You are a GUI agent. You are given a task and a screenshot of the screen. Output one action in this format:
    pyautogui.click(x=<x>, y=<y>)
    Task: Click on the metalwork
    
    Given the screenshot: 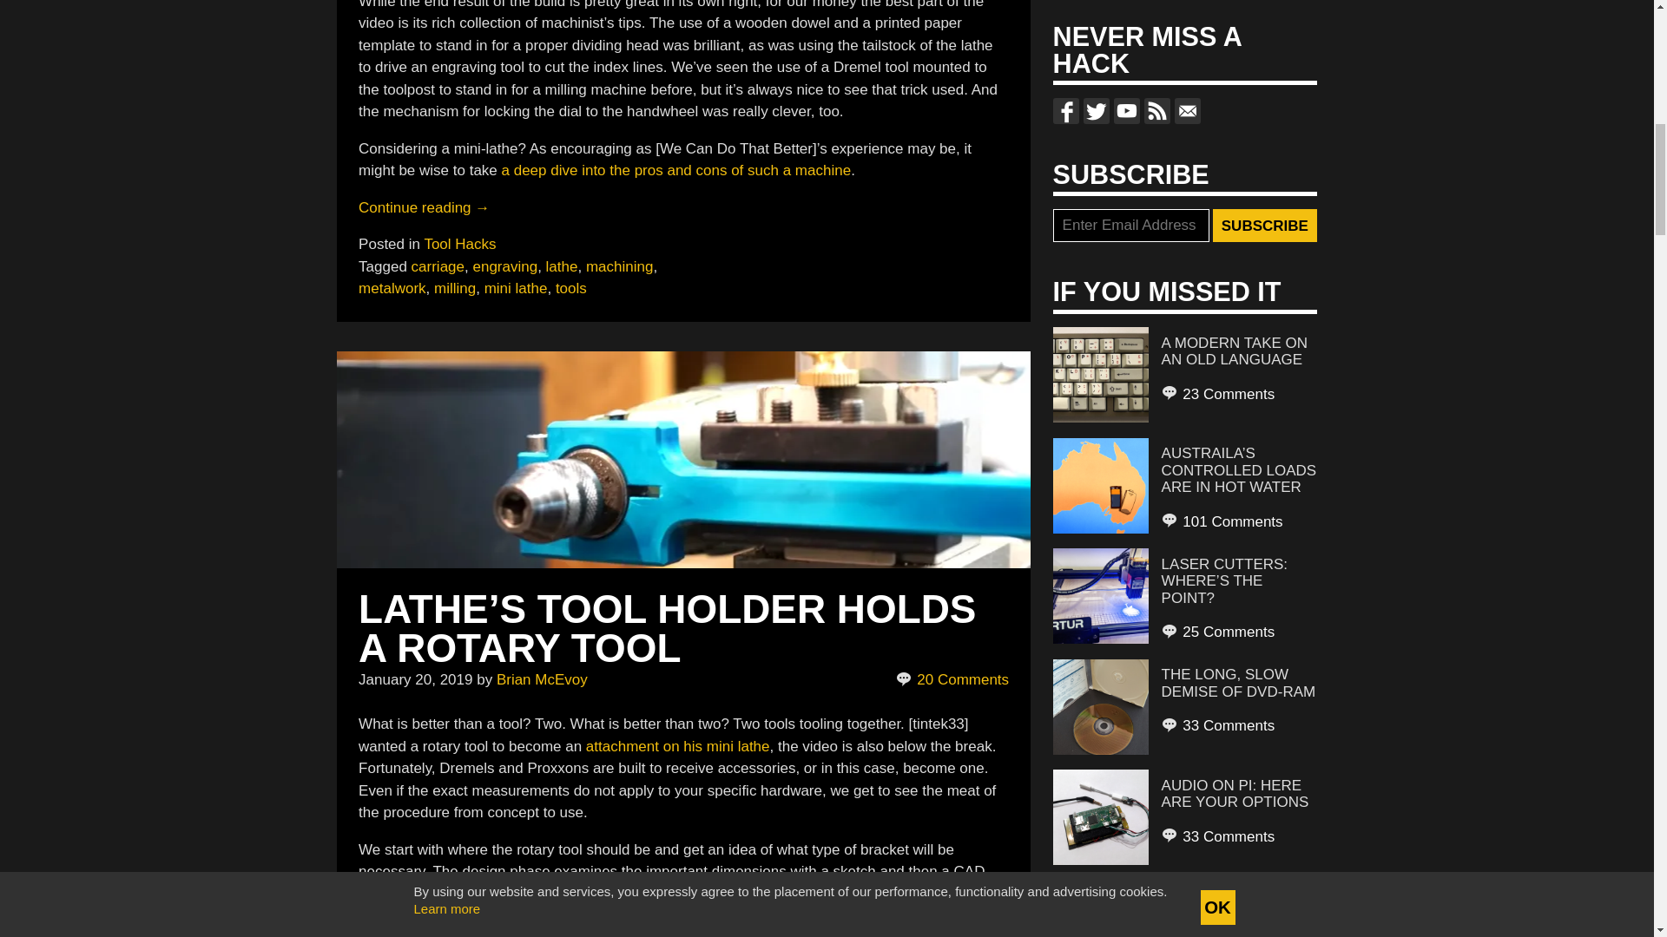 What is the action you would take?
    pyautogui.click(x=391, y=288)
    